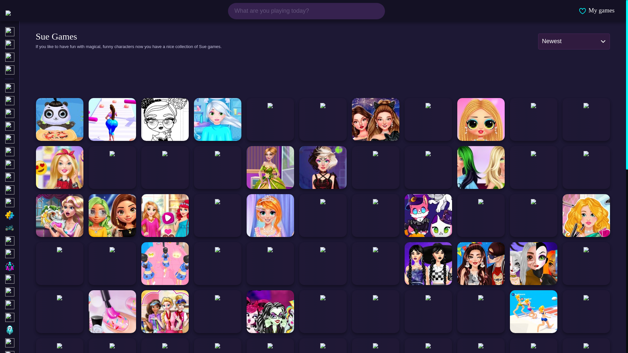 The height and width of the screenshot is (353, 628). Describe the element at coordinates (36, 113) in the screenshot. I see `Action` at that location.